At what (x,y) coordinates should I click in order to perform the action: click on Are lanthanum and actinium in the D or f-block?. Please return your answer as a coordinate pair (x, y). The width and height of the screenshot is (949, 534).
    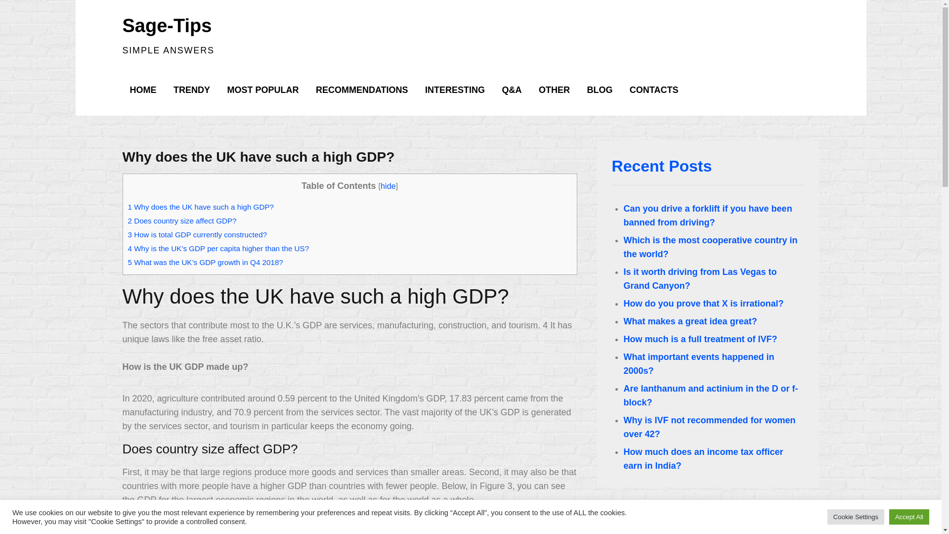
    Looking at the image, I should click on (711, 396).